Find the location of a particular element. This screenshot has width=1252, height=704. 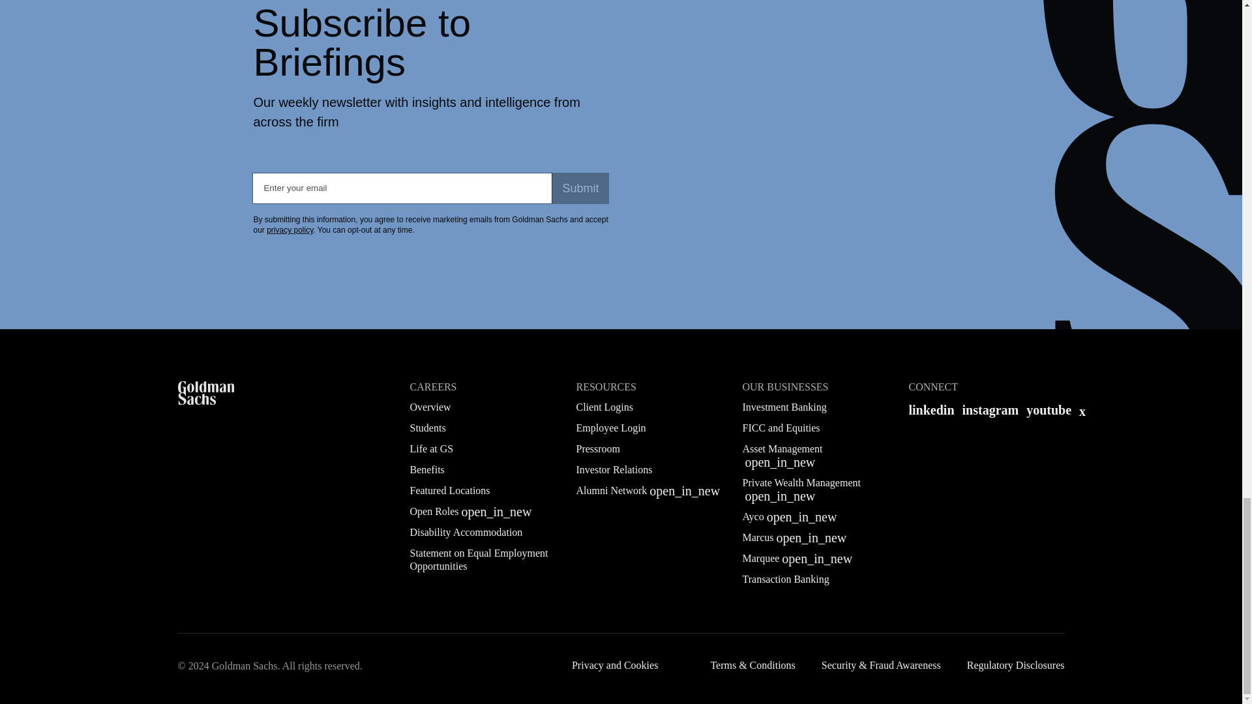

YouTube is located at coordinates (1049, 409).